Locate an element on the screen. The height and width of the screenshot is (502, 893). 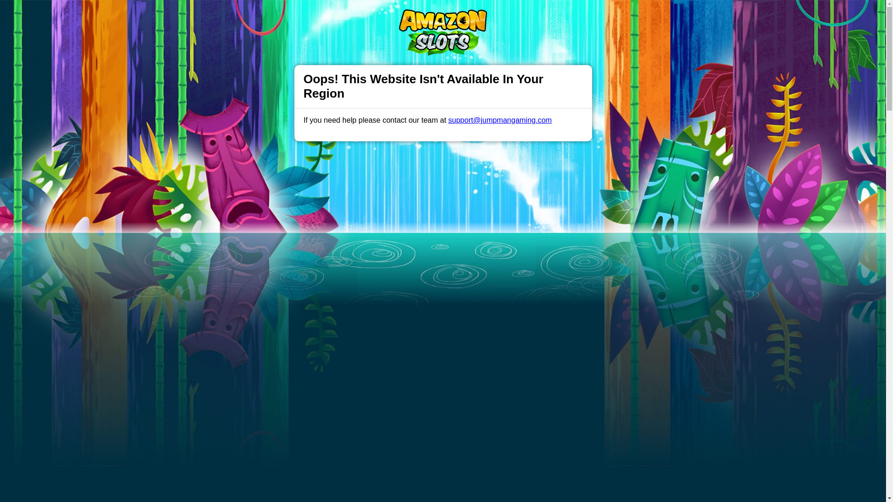
Play 1 Million Megaways Slot is located at coordinates (443, 417).